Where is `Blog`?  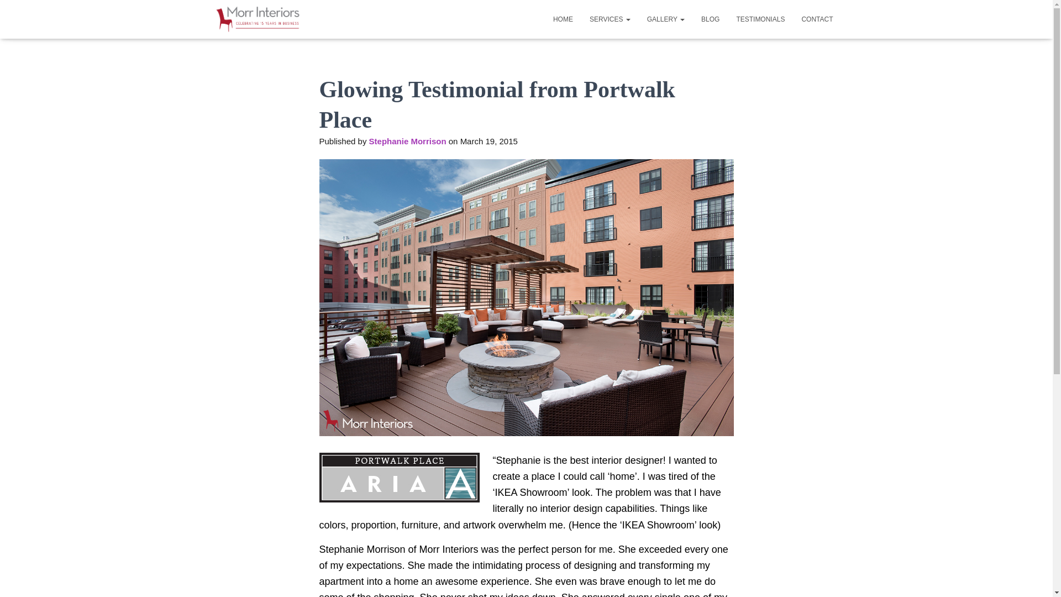
Blog is located at coordinates (710, 19).